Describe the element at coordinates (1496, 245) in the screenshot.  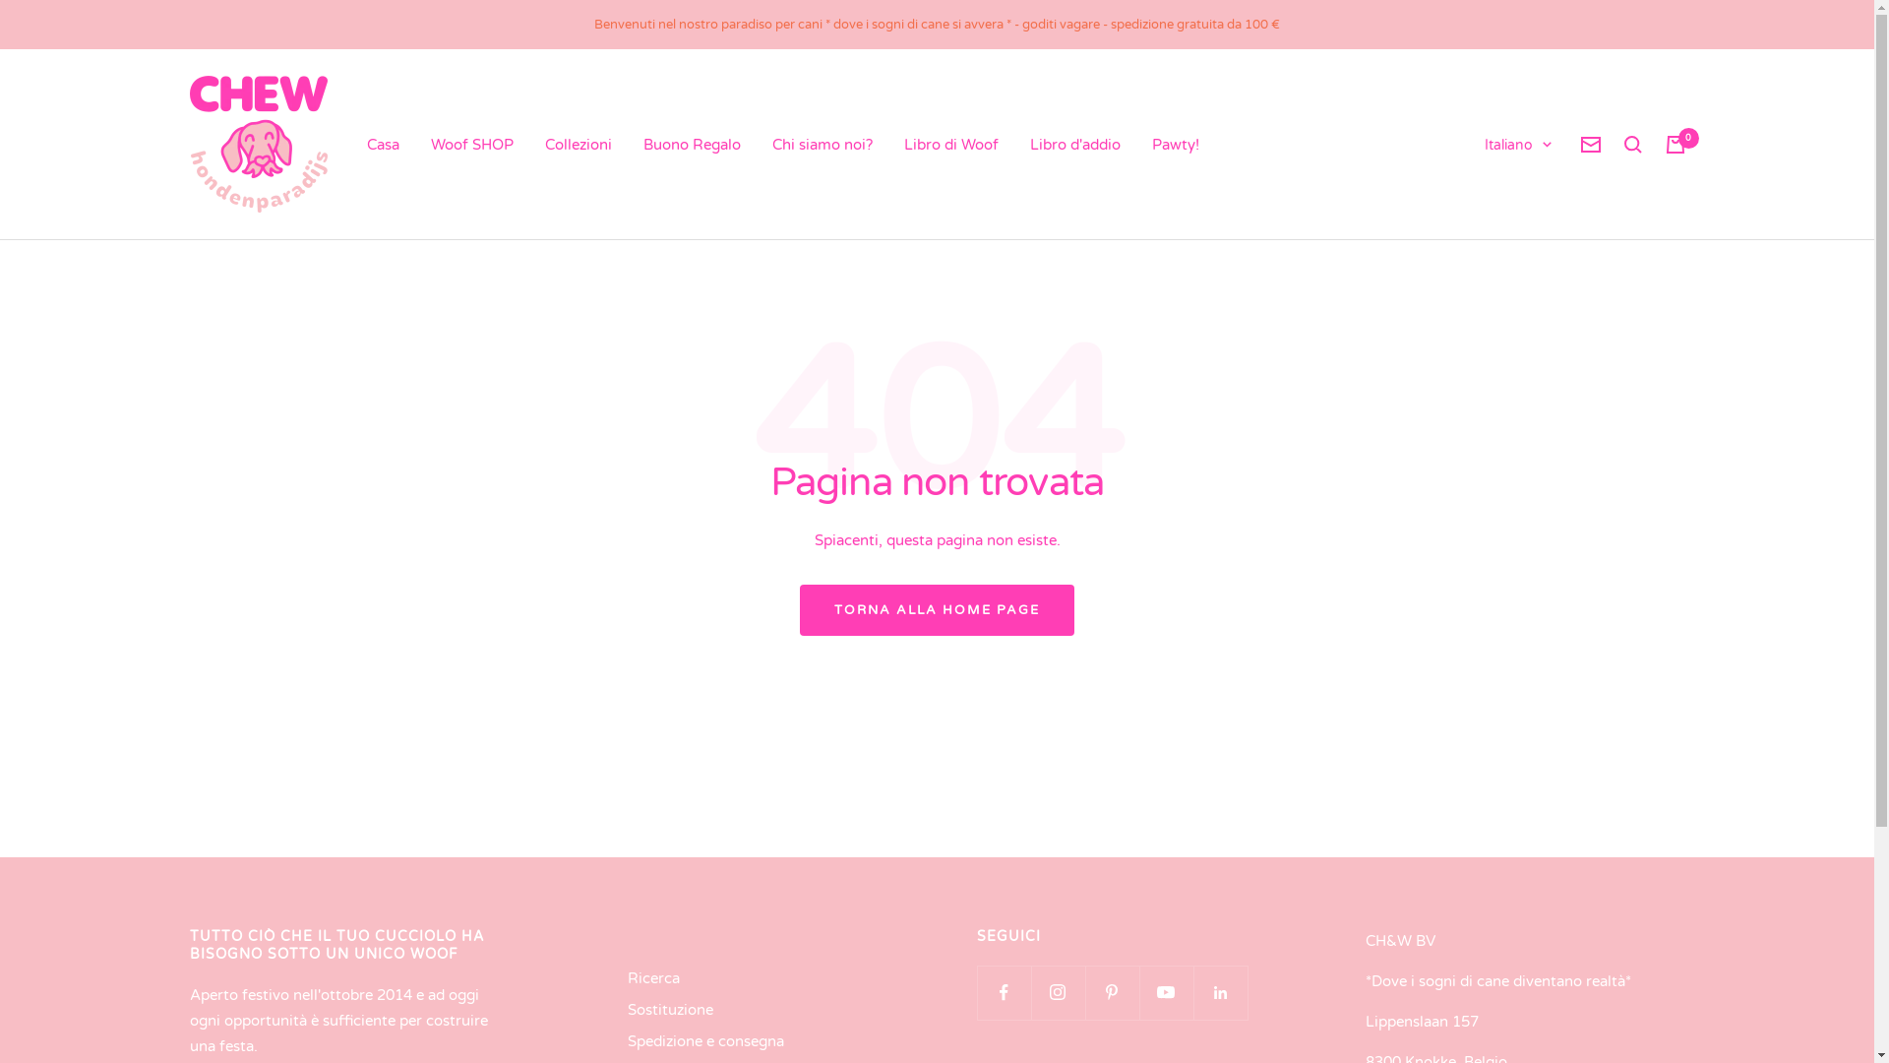
I see `en` at that location.